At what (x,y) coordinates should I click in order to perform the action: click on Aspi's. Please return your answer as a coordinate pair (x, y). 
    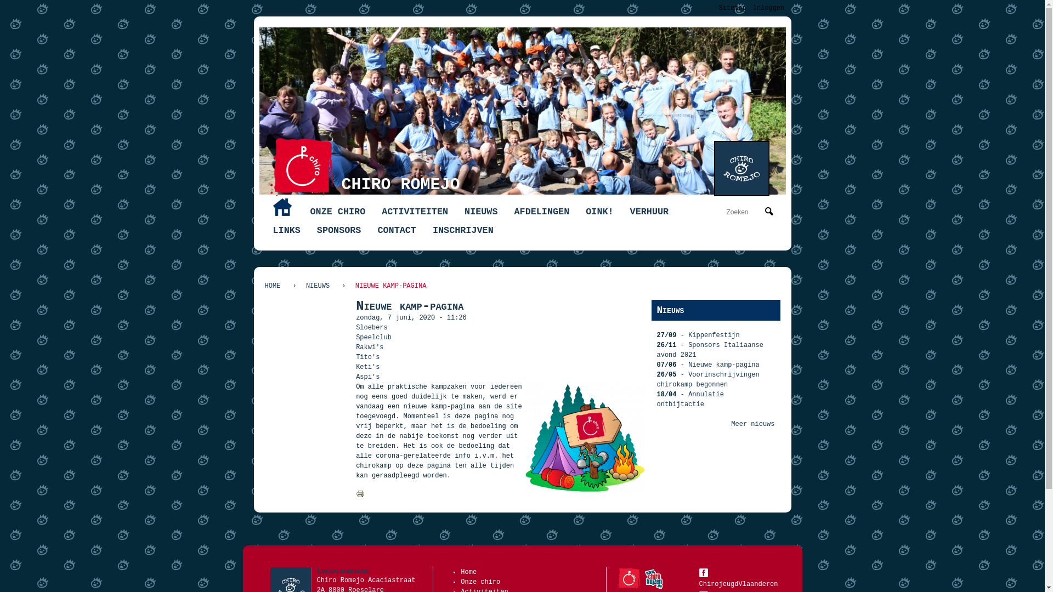
    Looking at the image, I should click on (367, 377).